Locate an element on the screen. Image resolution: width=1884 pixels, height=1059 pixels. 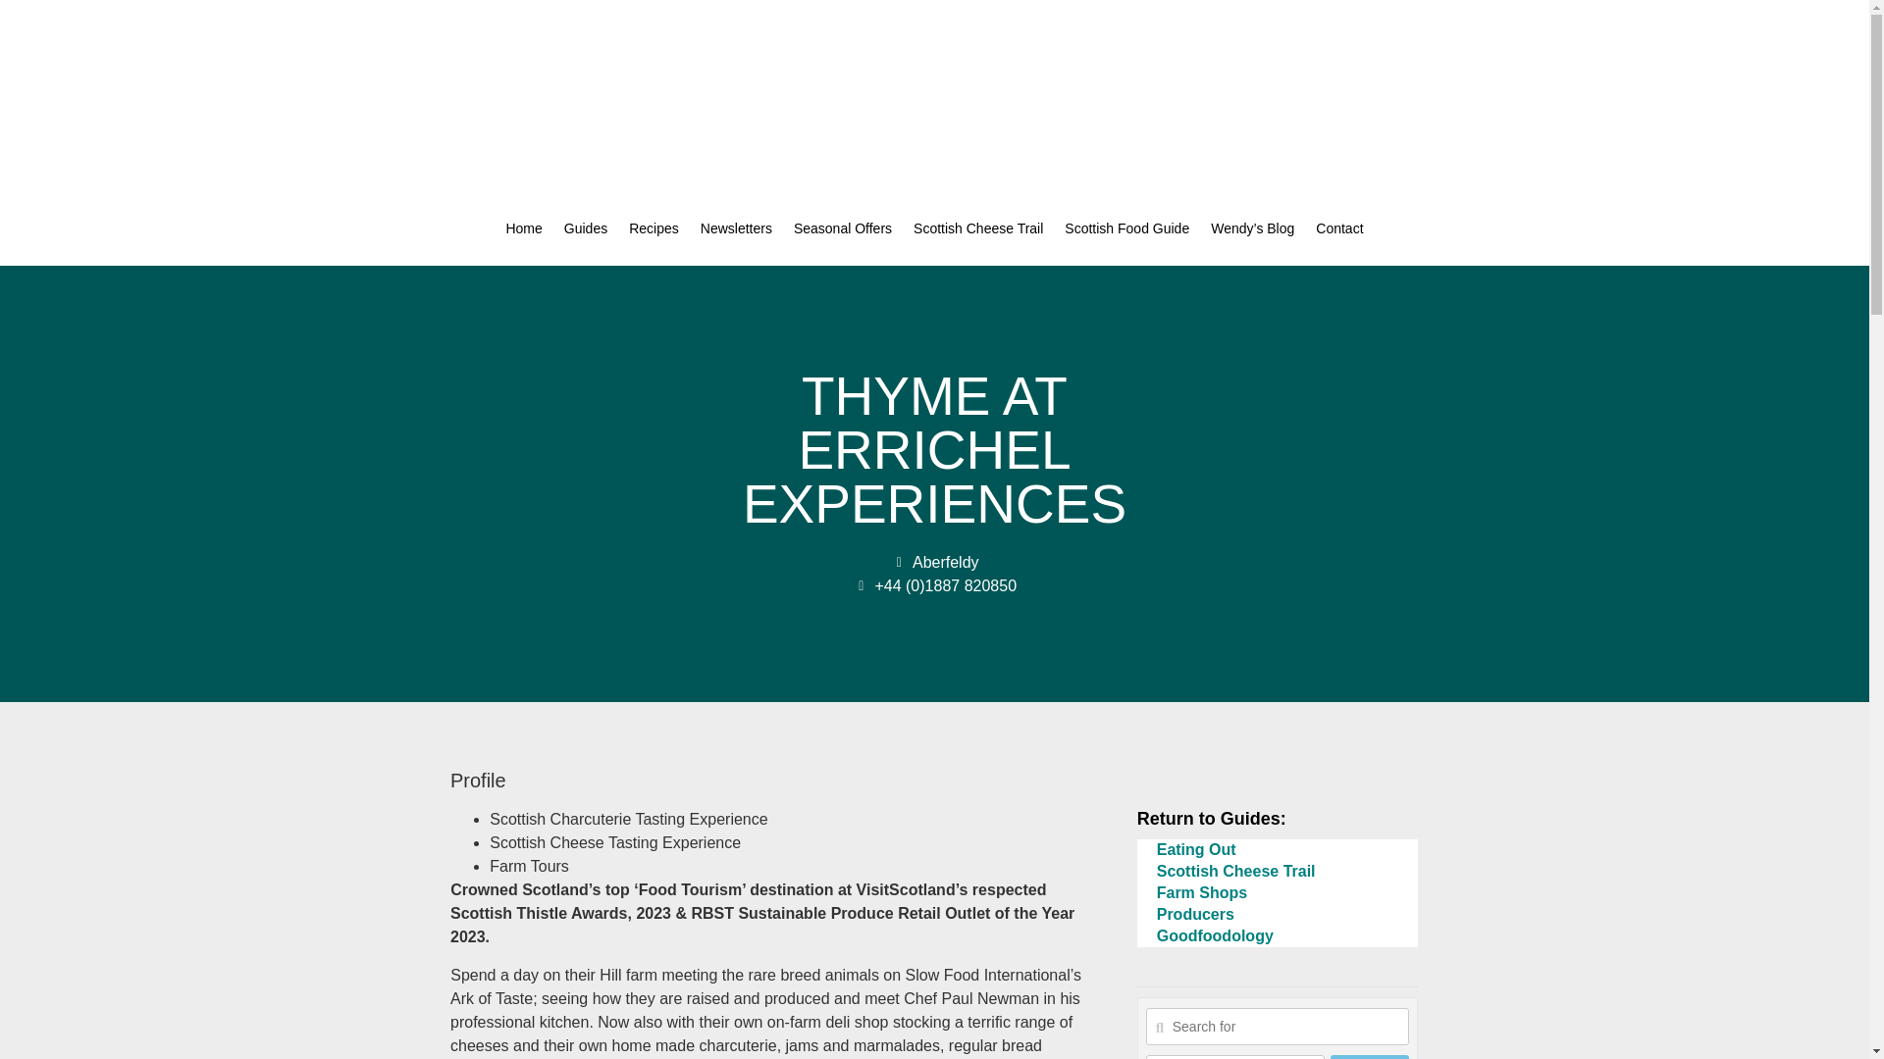
Newsletters is located at coordinates (736, 228).